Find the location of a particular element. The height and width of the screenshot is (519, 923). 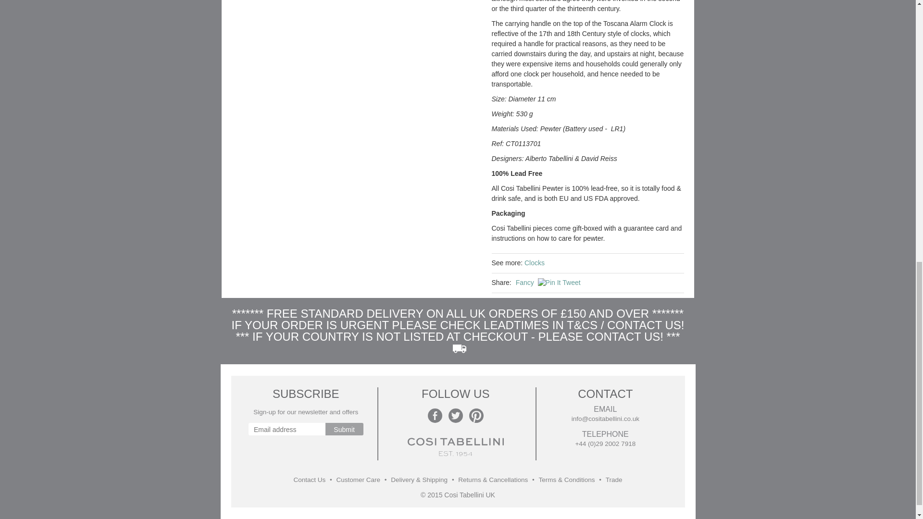

Clocks is located at coordinates (534, 263).